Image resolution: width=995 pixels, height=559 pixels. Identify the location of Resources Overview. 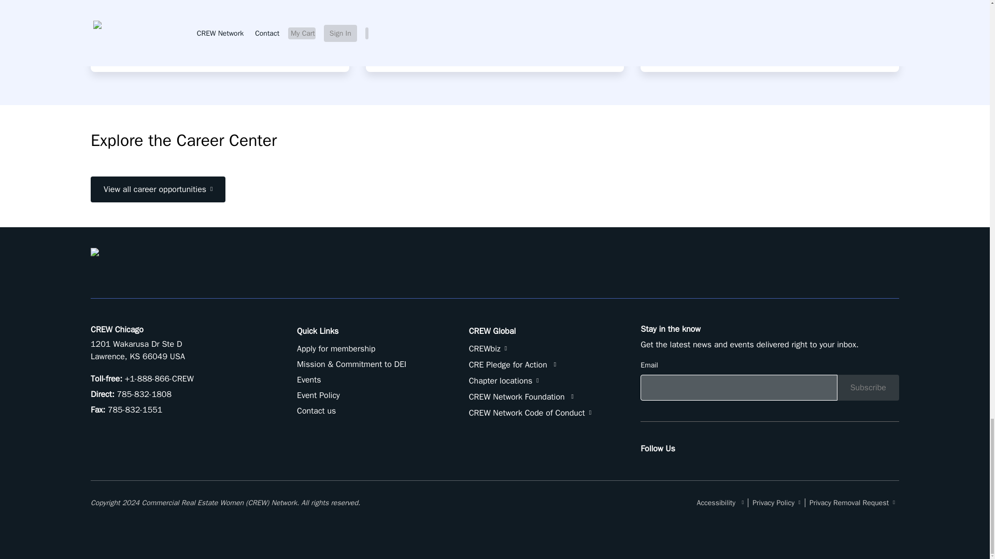
(415, 49).